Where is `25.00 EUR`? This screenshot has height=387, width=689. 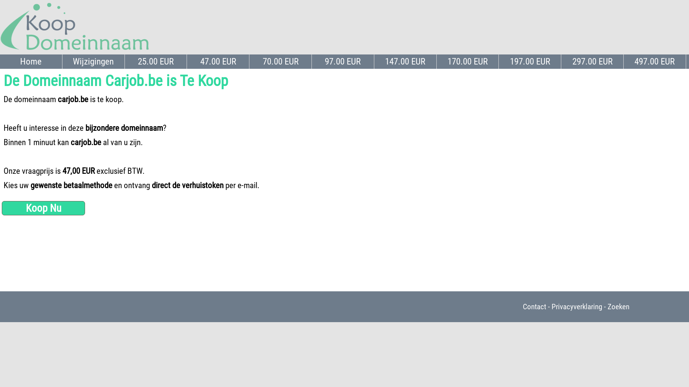
25.00 EUR is located at coordinates (156, 62).